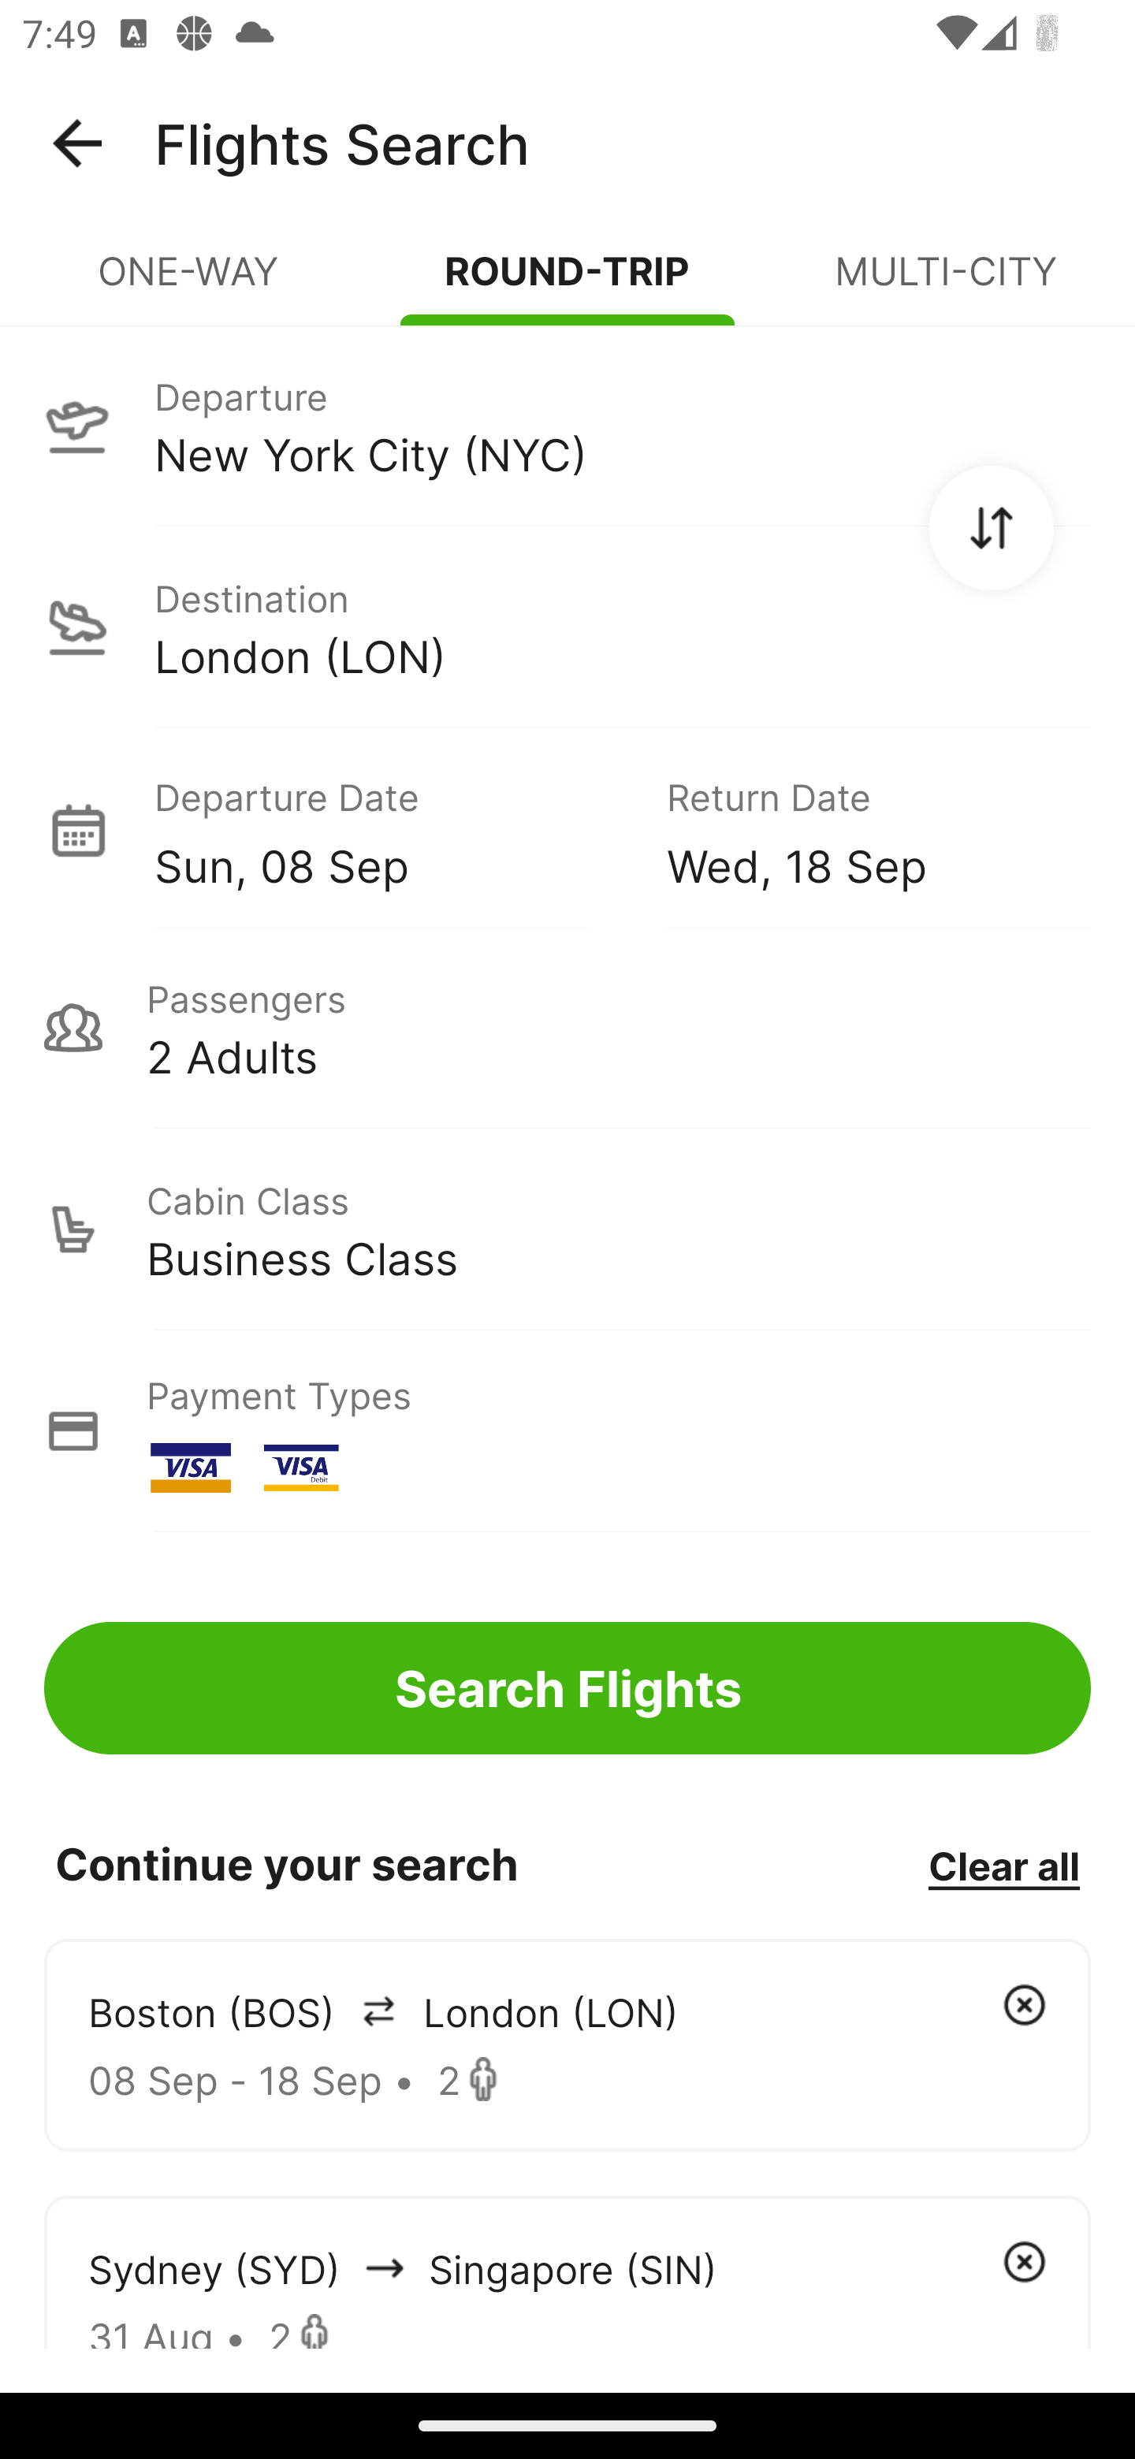  What do you see at coordinates (567, 627) in the screenshot?
I see `Destination London (LON)` at bounding box center [567, 627].